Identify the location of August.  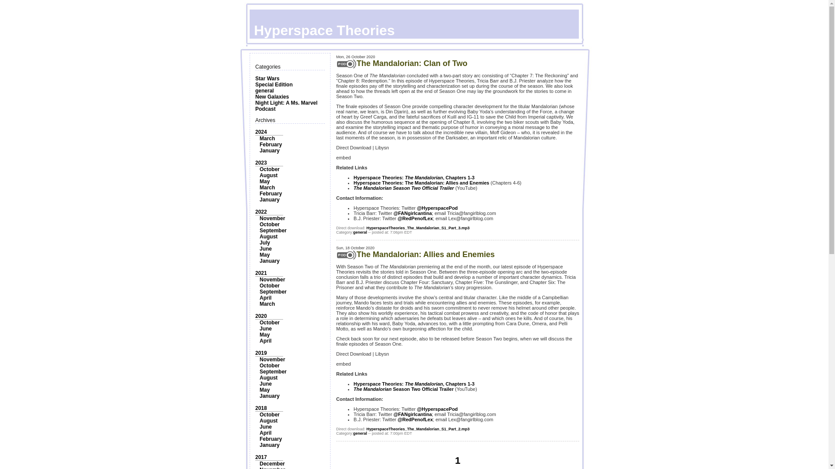
(268, 236).